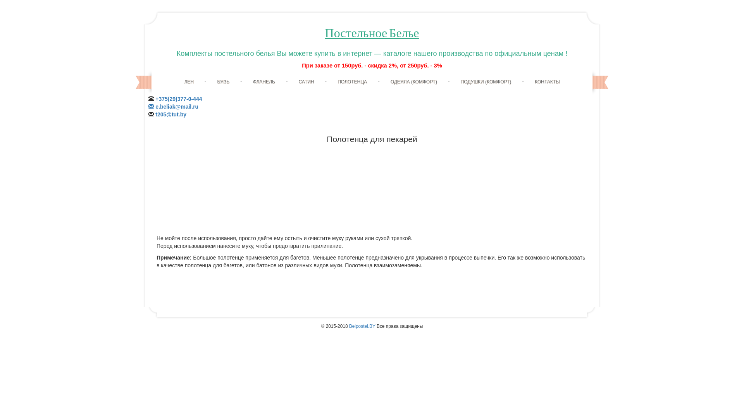  Describe the element at coordinates (175, 103) in the screenshot. I see `+375(29)377-0-444` at that location.